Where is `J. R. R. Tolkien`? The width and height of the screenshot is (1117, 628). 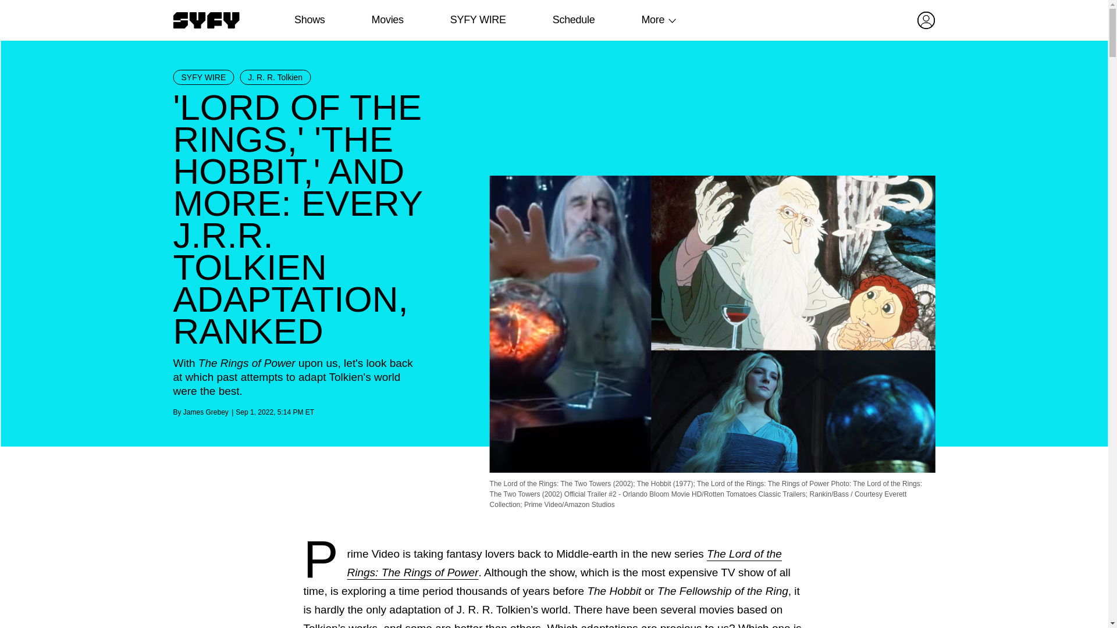
J. R. R. Tolkien is located at coordinates (275, 77).